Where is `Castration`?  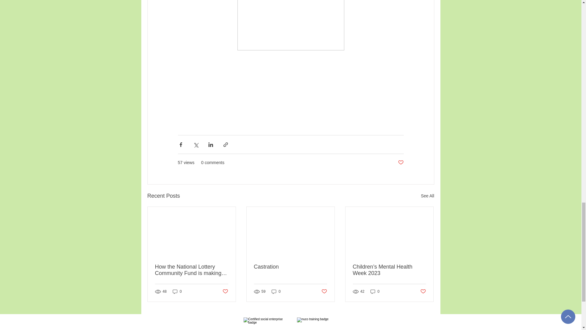
Castration is located at coordinates (290, 267).